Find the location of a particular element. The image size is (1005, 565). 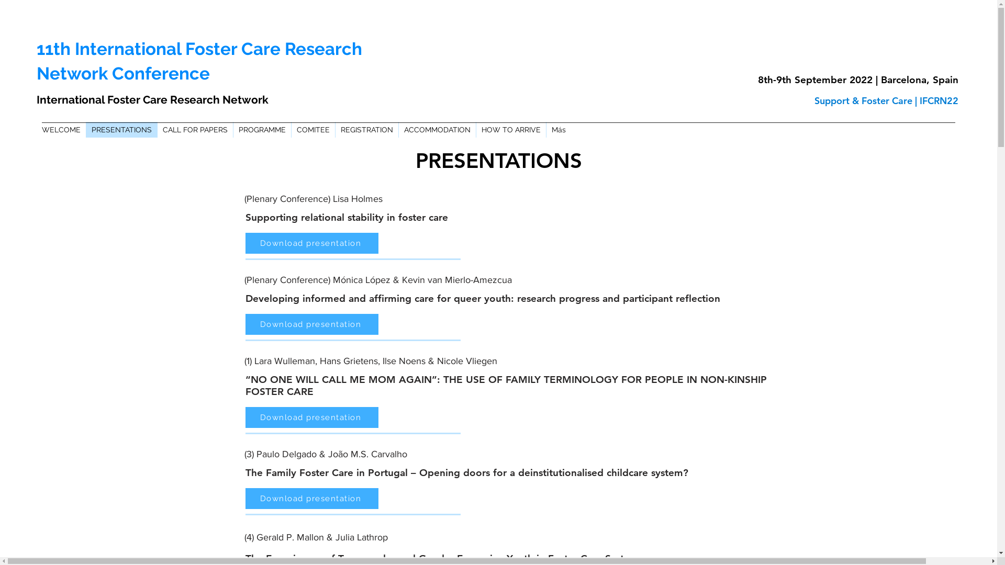

REGISTRATION is located at coordinates (366, 130).